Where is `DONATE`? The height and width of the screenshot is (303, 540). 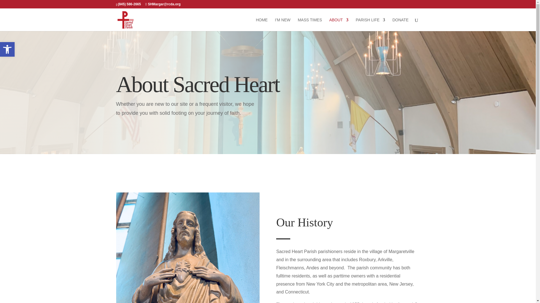
DONATE is located at coordinates (371, 24).